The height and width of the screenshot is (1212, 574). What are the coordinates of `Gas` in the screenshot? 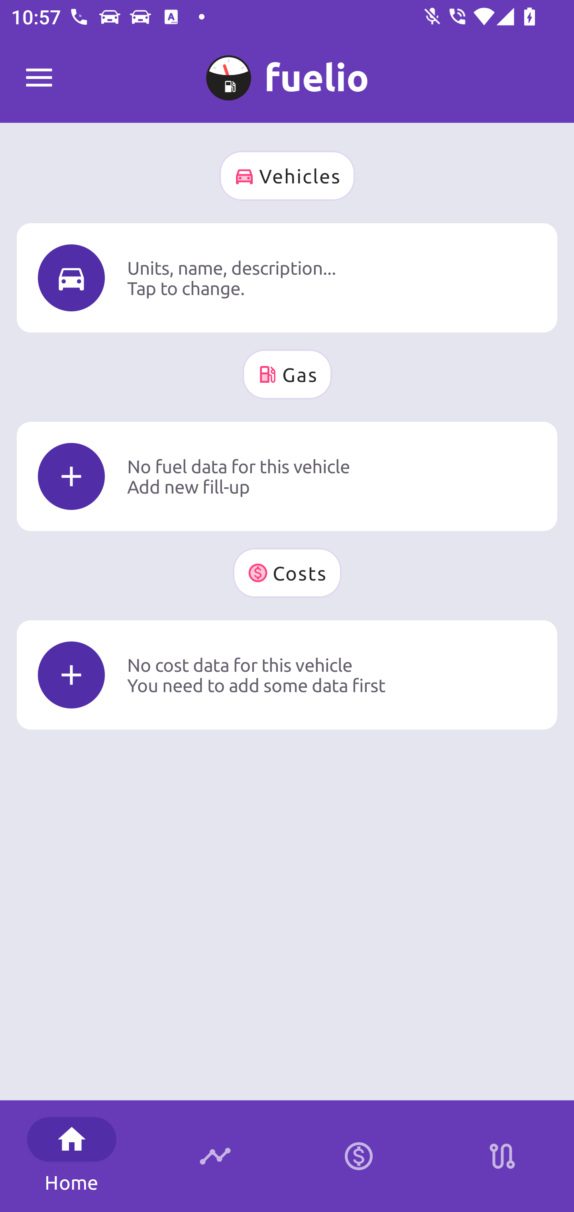 It's located at (287, 374).